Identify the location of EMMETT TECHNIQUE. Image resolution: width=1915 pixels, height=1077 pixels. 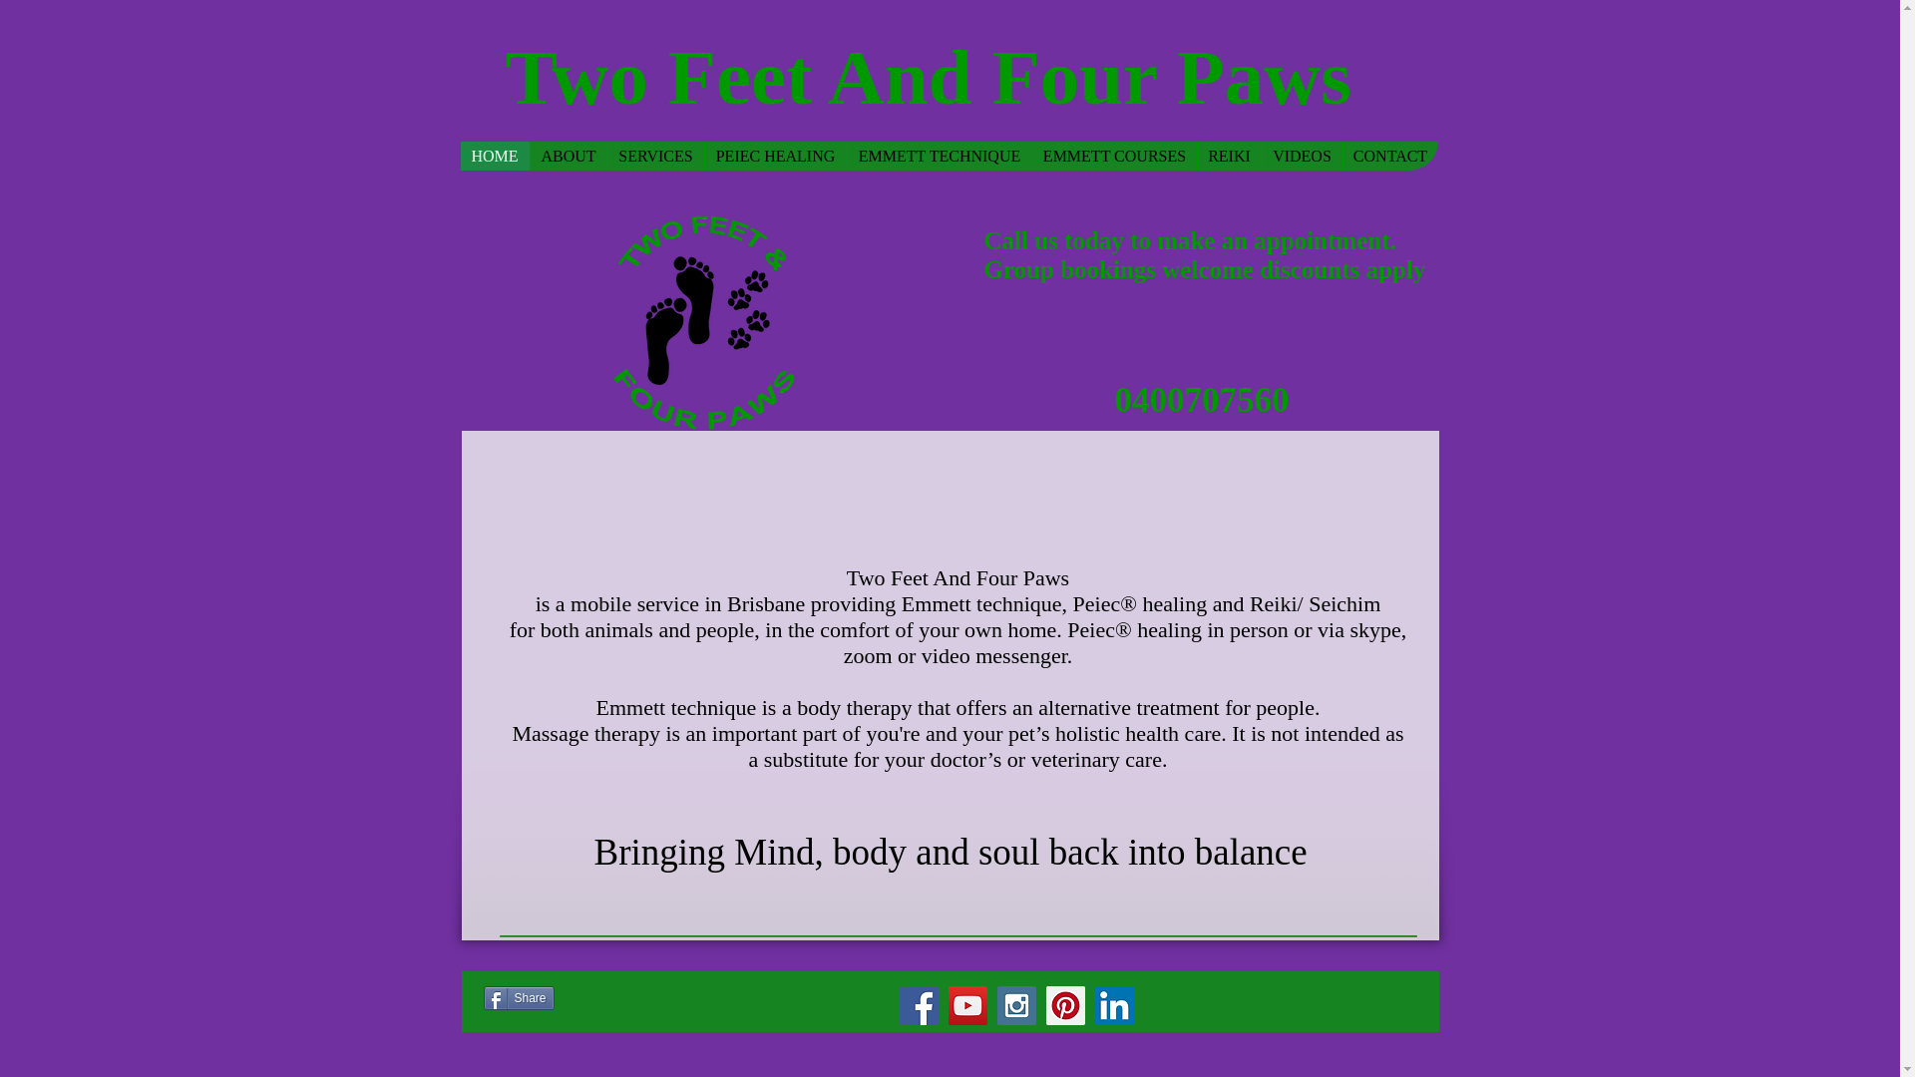
(939, 156).